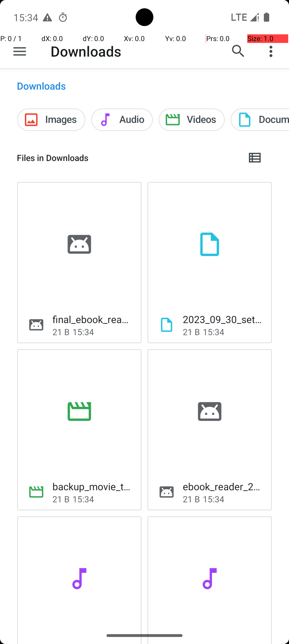 The width and height of the screenshot is (289, 644). Describe the element at coordinates (223, 319) in the screenshot. I see `2023_09_30_setup_exe.exe` at that location.